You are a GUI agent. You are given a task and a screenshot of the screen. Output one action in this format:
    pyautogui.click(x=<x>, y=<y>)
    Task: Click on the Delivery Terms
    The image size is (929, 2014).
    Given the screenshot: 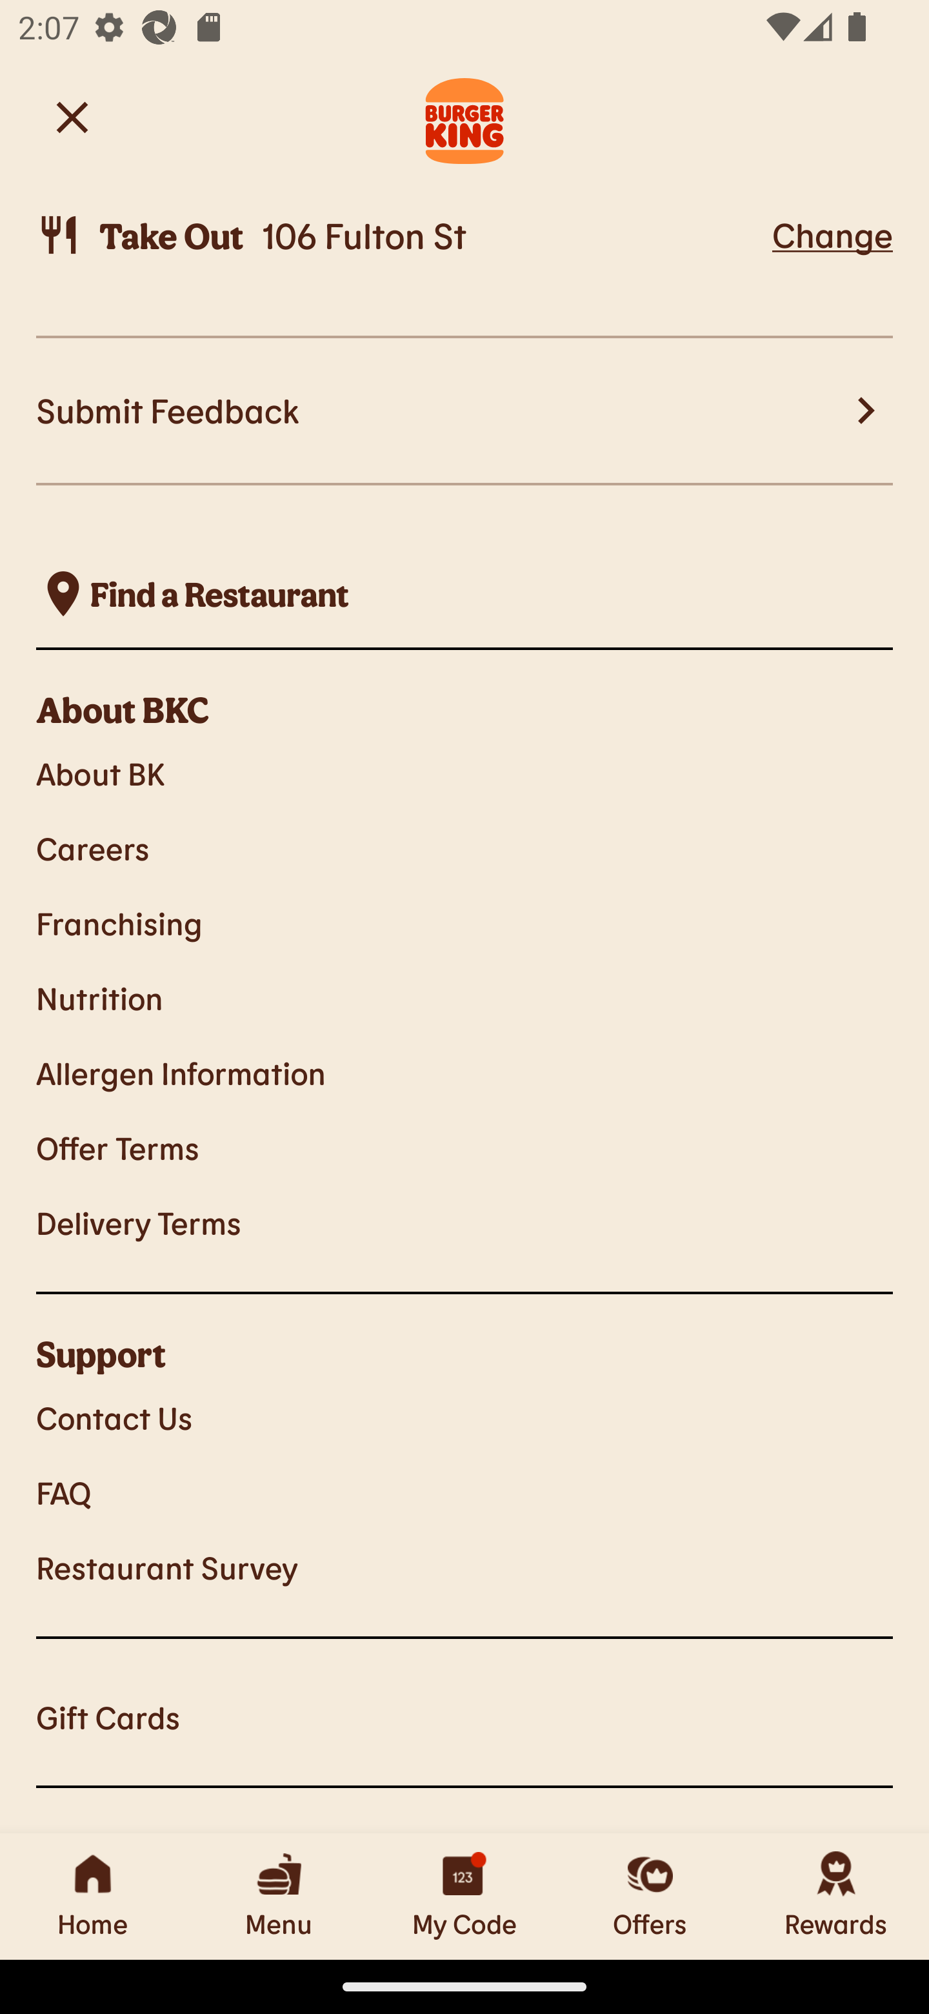 What is the action you would take?
    pyautogui.click(x=464, y=1223)
    